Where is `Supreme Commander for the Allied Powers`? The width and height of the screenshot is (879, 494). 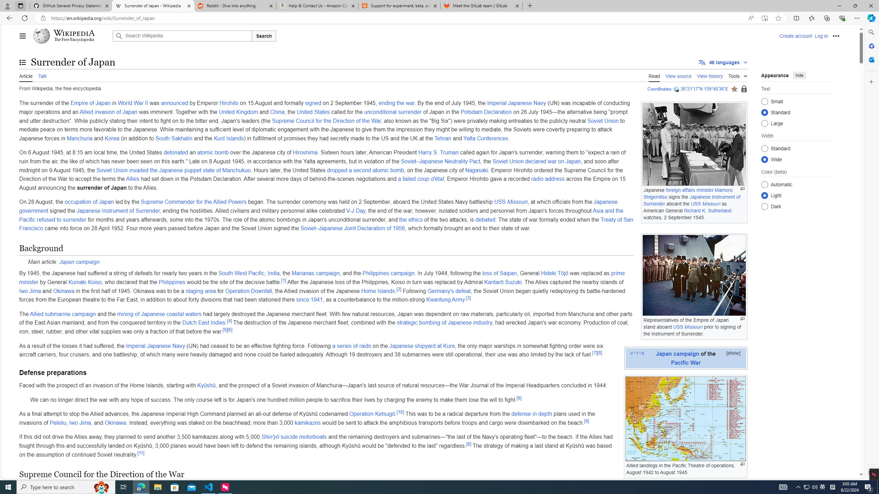
Supreme Commander for the Allied Powers is located at coordinates (193, 202).